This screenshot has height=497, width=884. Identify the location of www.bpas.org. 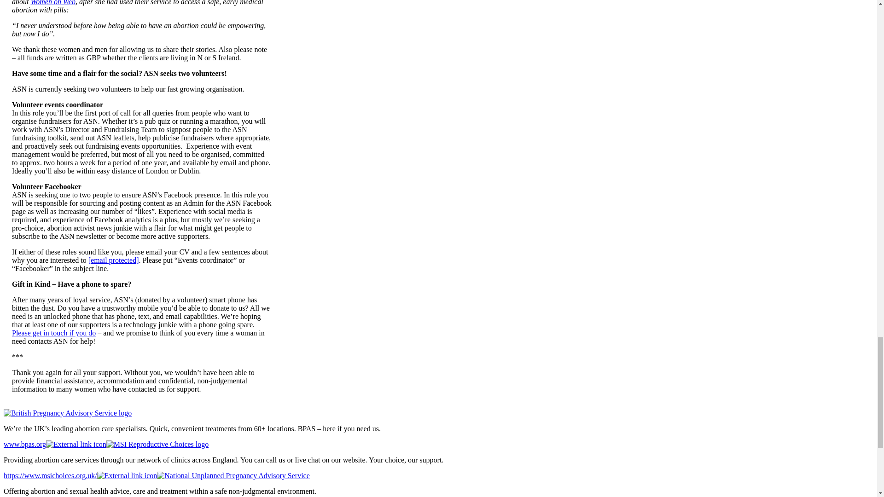
(67, 413).